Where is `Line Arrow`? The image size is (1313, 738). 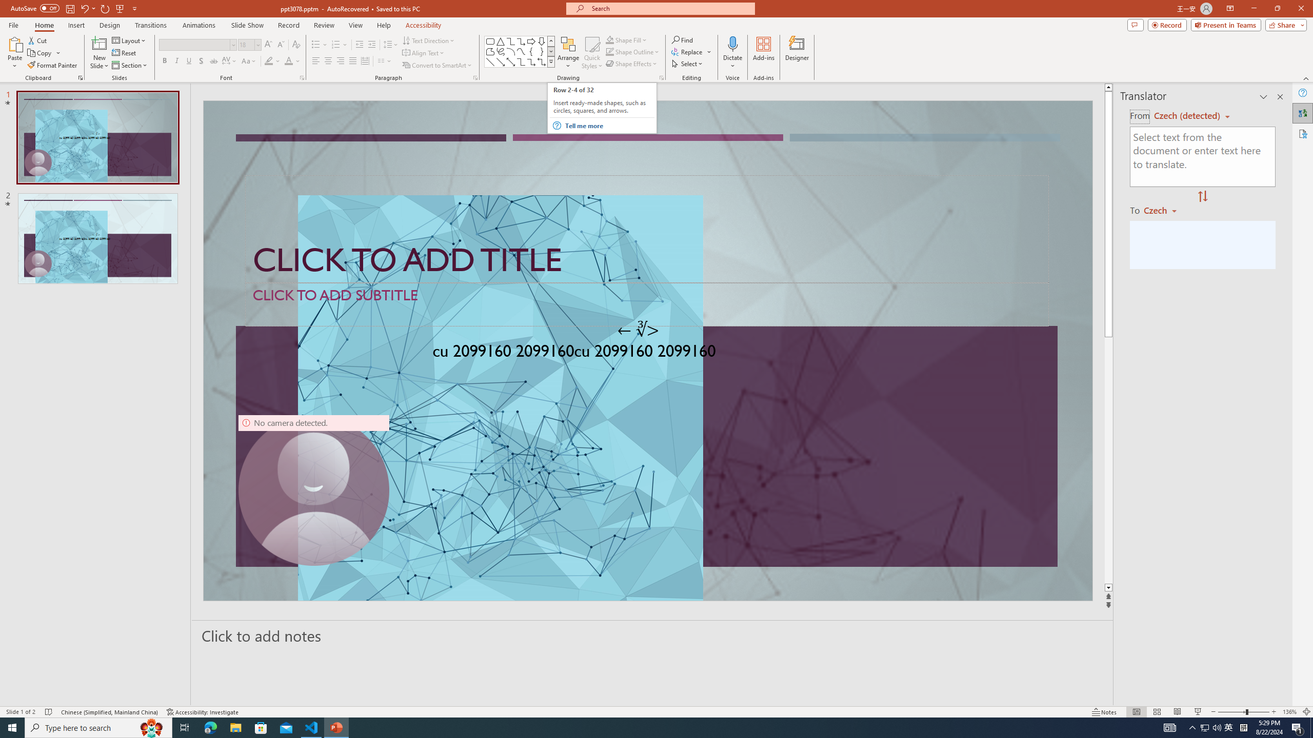 Line Arrow is located at coordinates (500, 61).